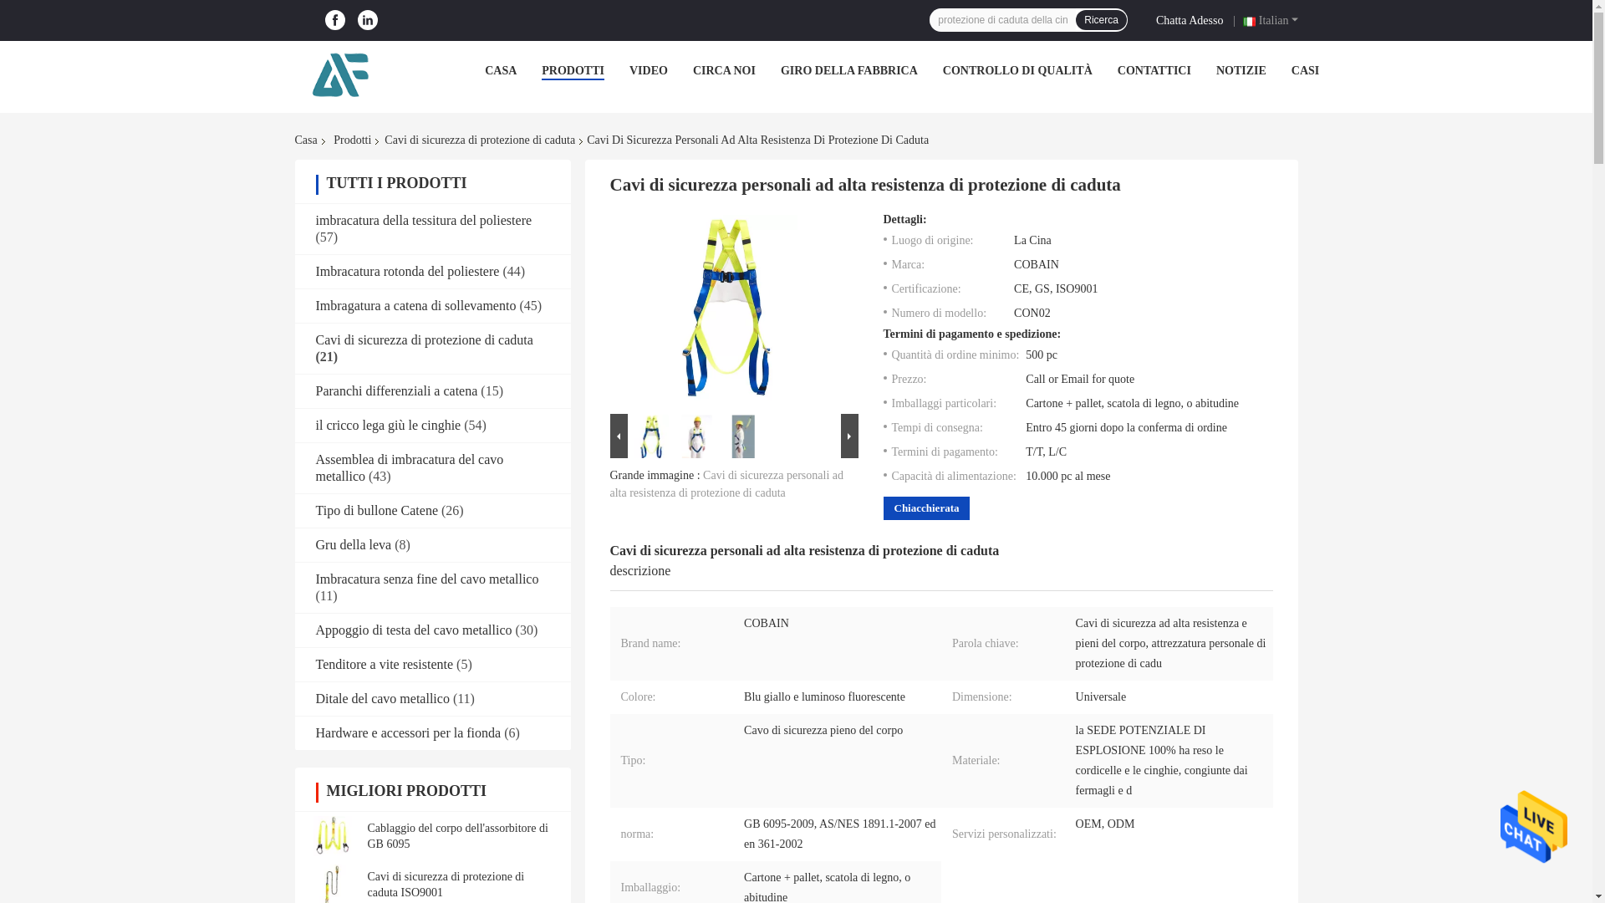 The height and width of the screenshot is (903, 1605). I want to click on imbracatura della tessitura del poliestere, so click(425, 220).